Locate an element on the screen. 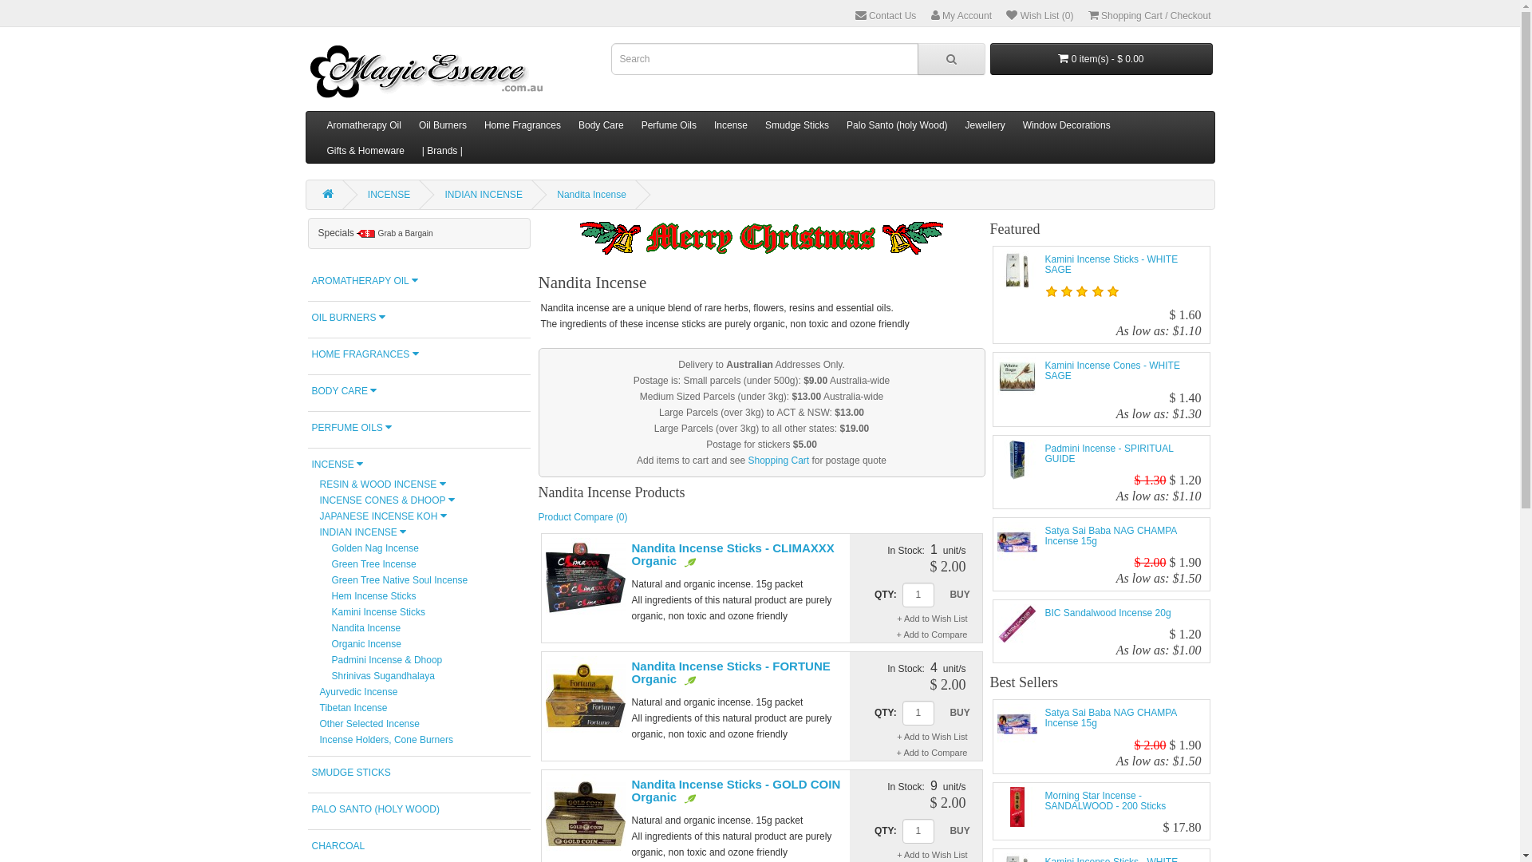 The image size is (1532, 862). Green Tree Incense is located at coordinates (374, 564).